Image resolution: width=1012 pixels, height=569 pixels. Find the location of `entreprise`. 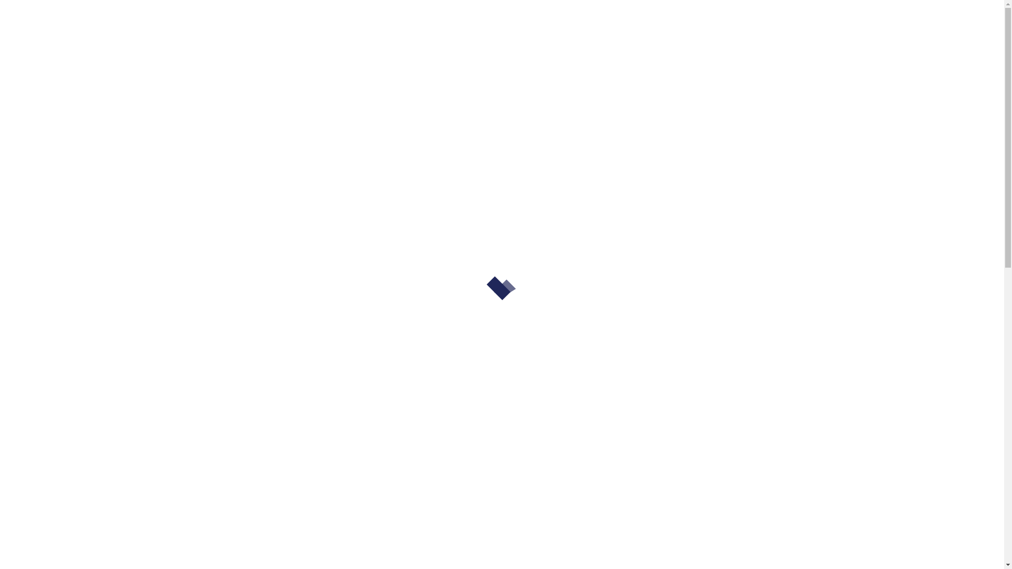

entreprise is located at coordinates (229, 100).